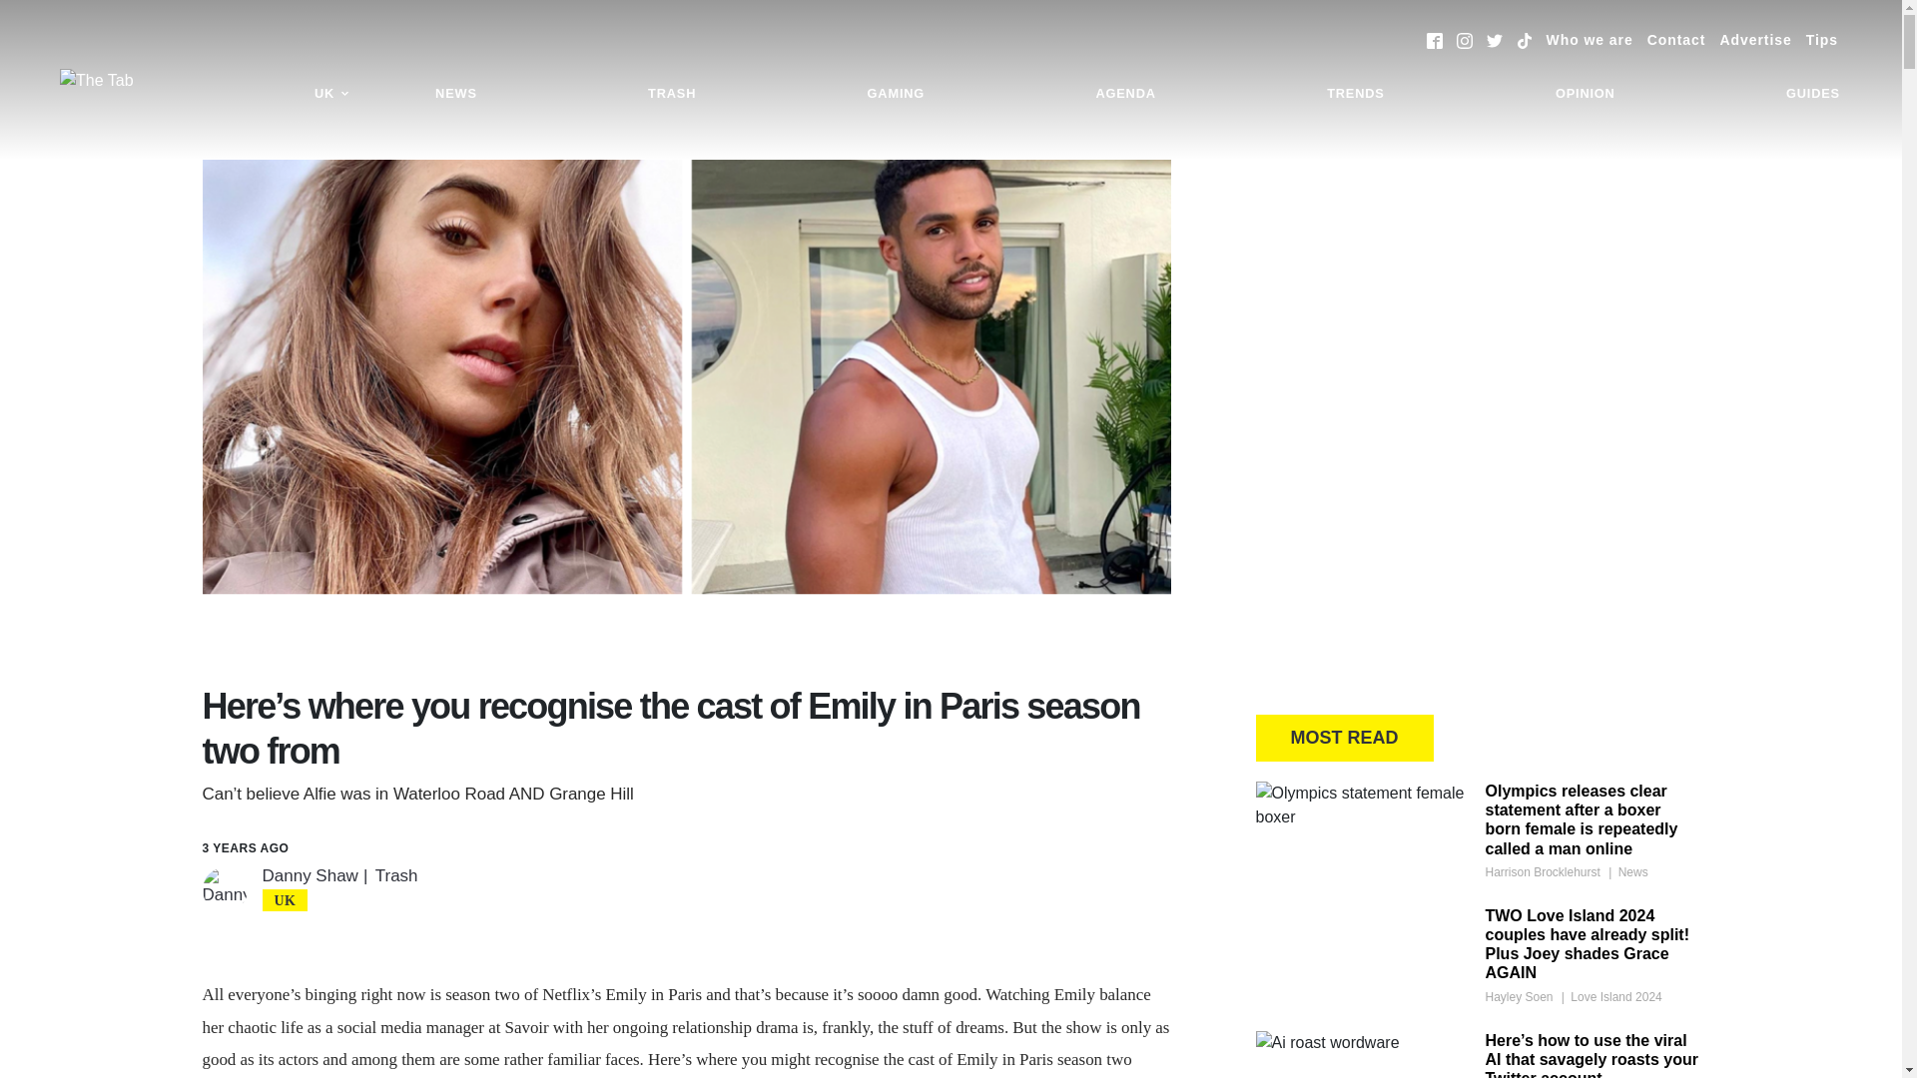  What do you see at coordinates (331, 94) in the screenshot?
I see `UK` at bounding box center [331, 94].